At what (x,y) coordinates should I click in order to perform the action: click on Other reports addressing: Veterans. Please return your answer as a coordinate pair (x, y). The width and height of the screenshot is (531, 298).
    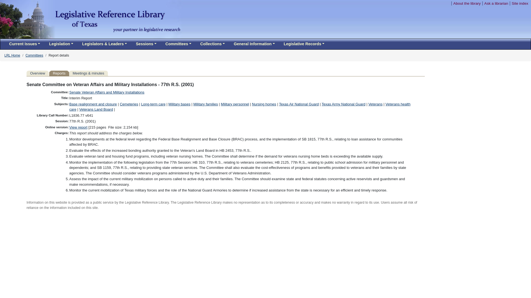
    Looking at the image, I should click on (375, 104).